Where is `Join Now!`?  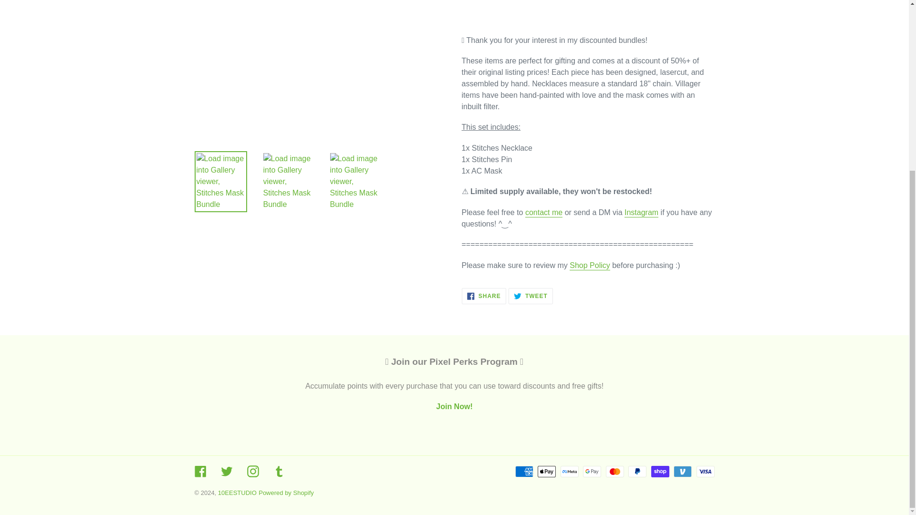 Join Now! is located at coordinates (641, 213).